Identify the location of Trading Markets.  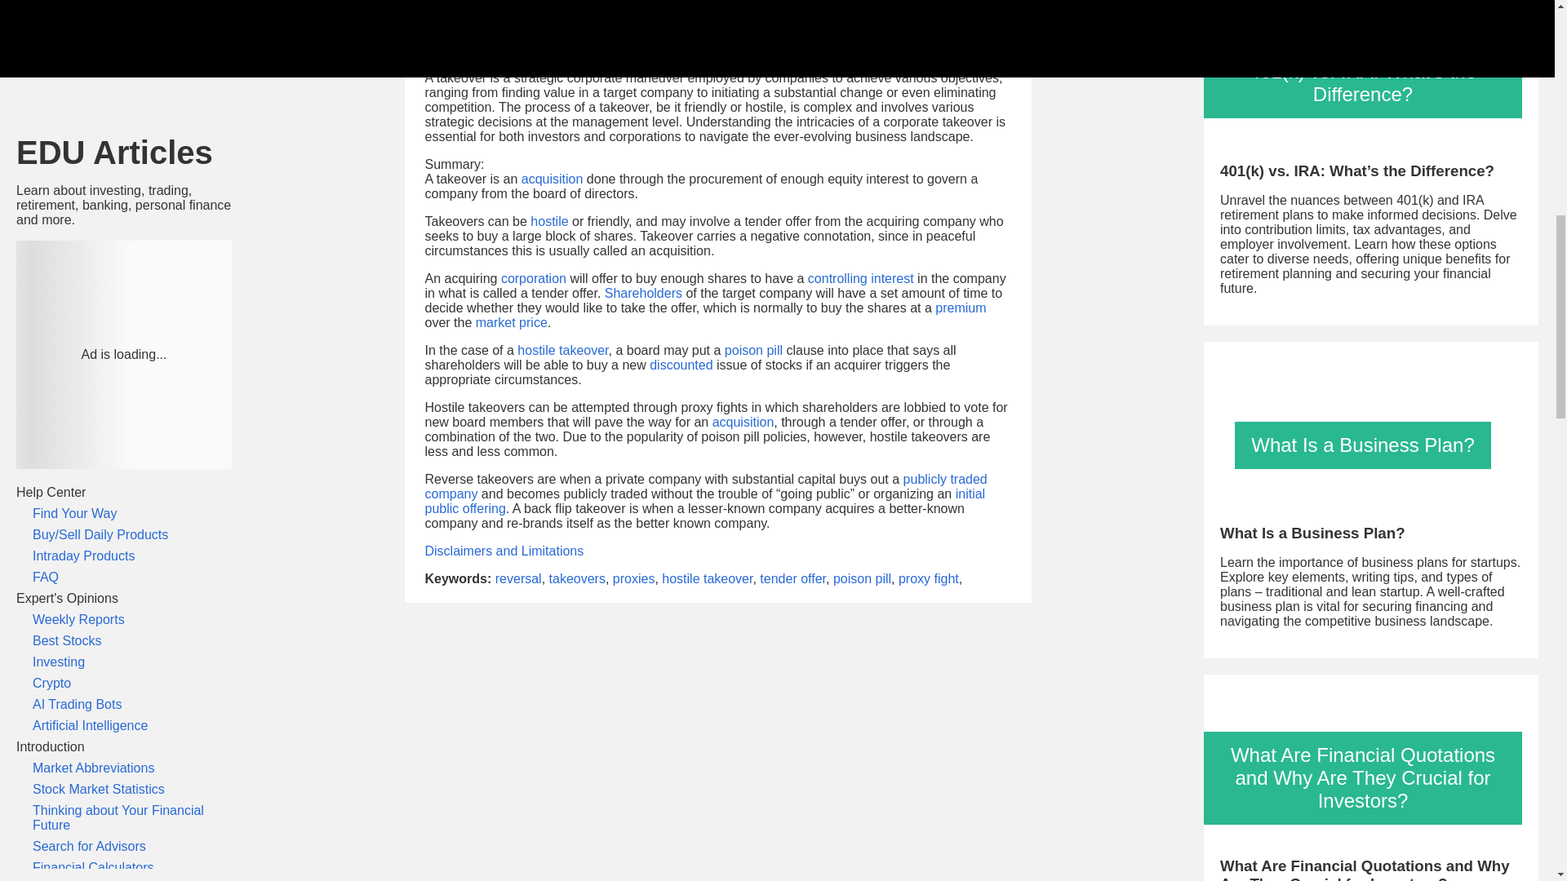
(124, 214).